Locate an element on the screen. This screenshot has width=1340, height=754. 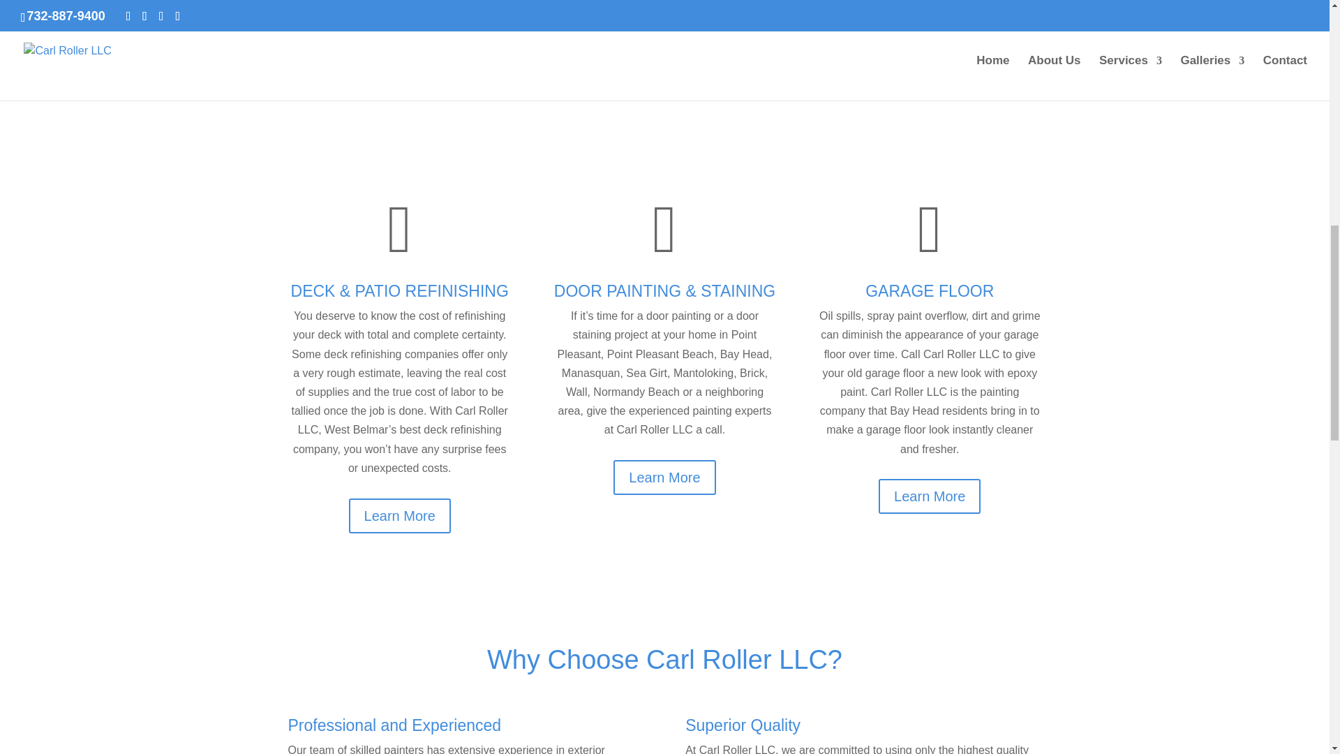
Learn More is located at coordinates (930, 496).